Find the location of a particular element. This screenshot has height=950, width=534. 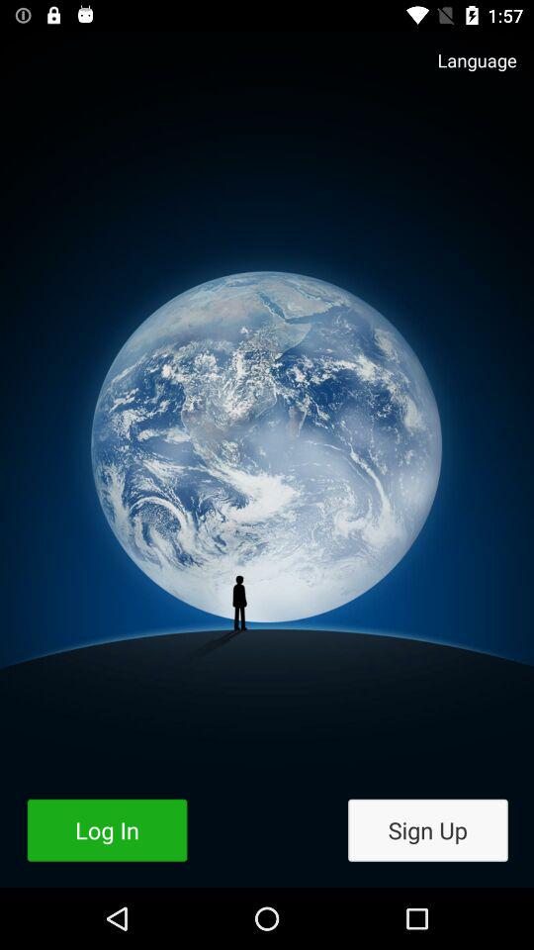

press app at the top right corner is located at coordinates (467, 69).